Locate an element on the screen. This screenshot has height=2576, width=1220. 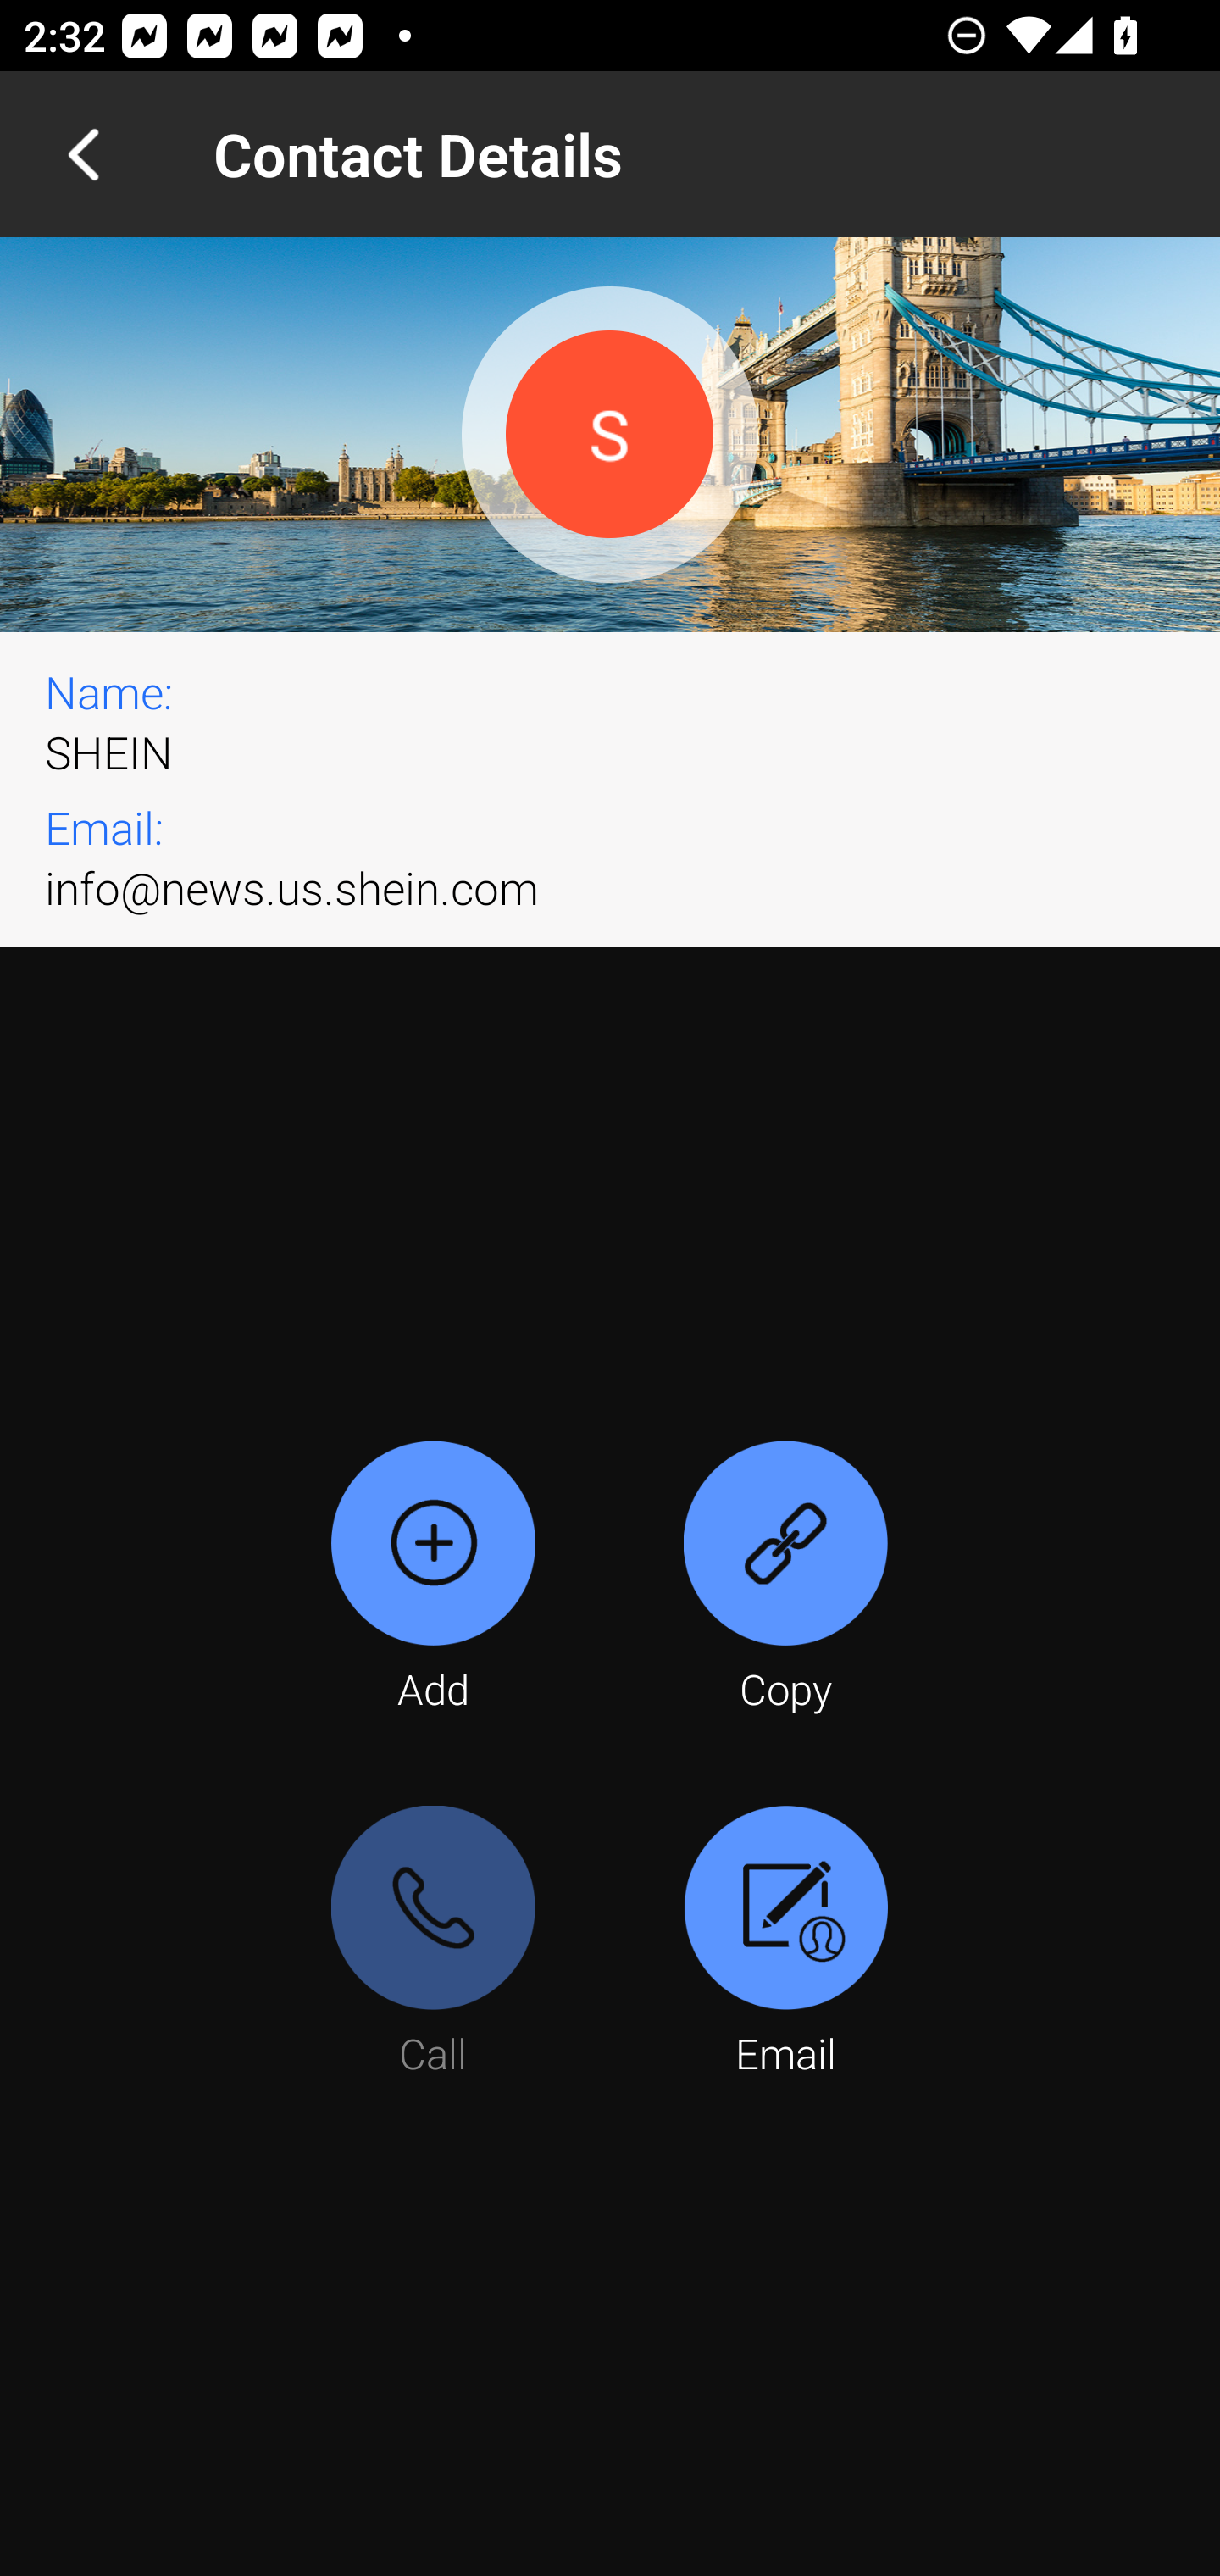
Navigate up is located at coordinates (83, 154).